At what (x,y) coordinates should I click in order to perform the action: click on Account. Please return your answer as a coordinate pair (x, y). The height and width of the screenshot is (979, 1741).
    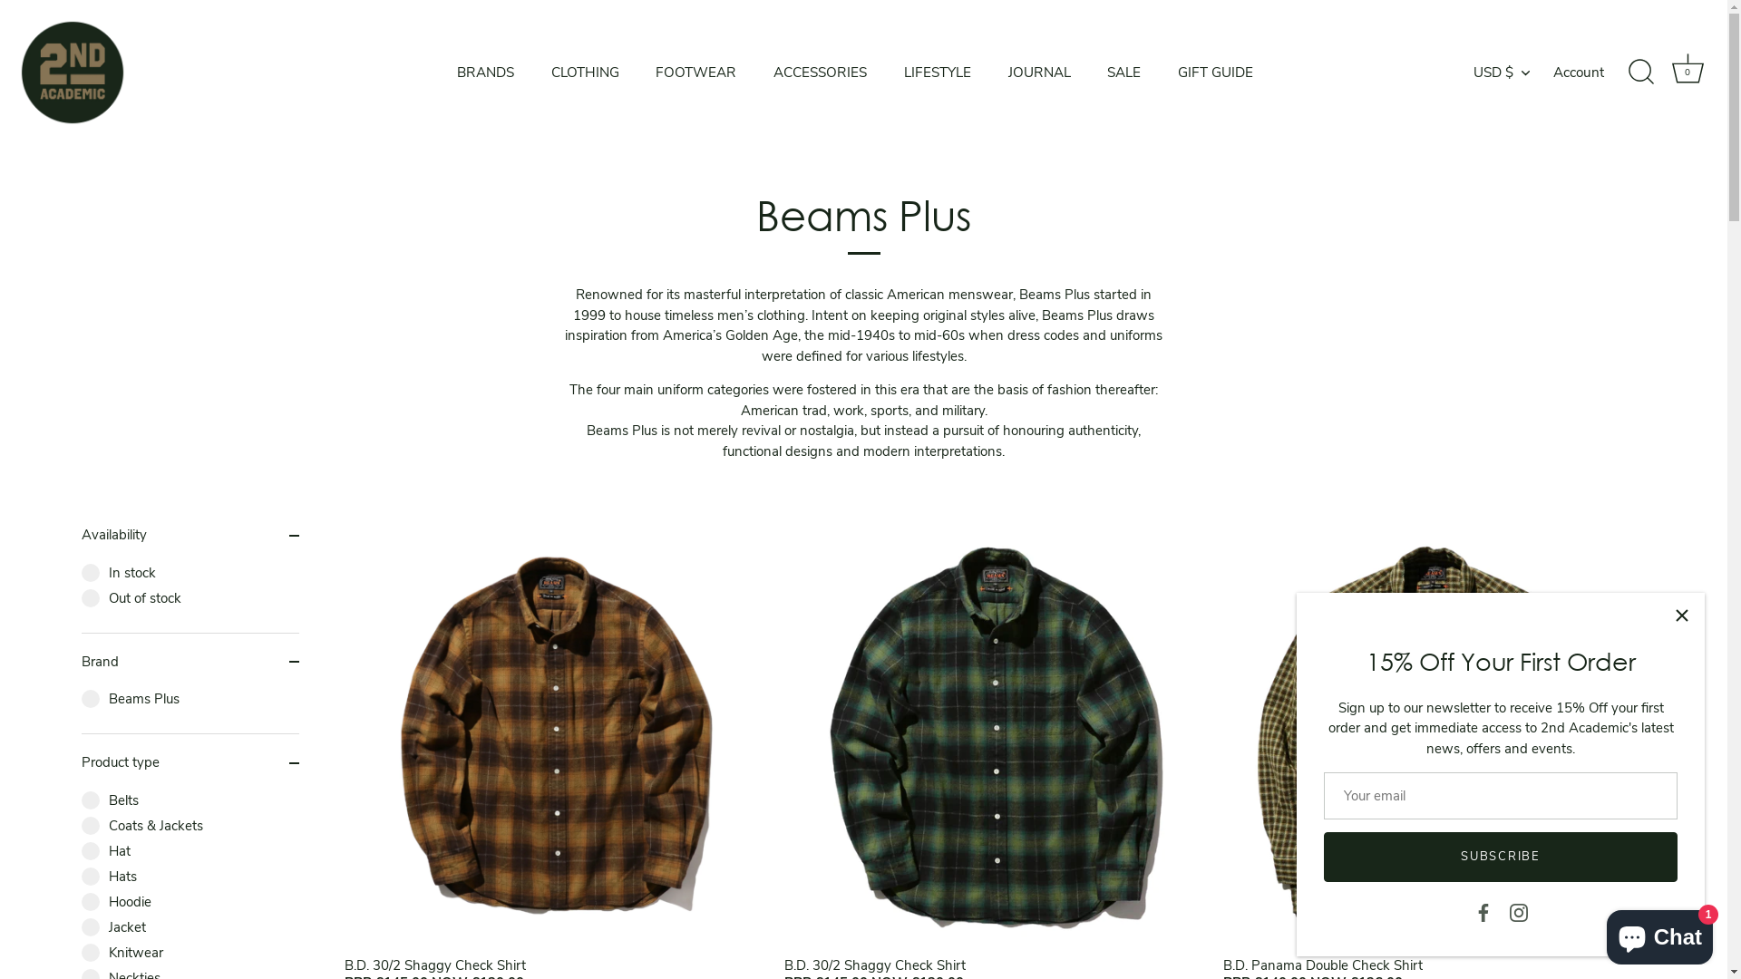
    Looking at the image, I should click on (1594, 73).